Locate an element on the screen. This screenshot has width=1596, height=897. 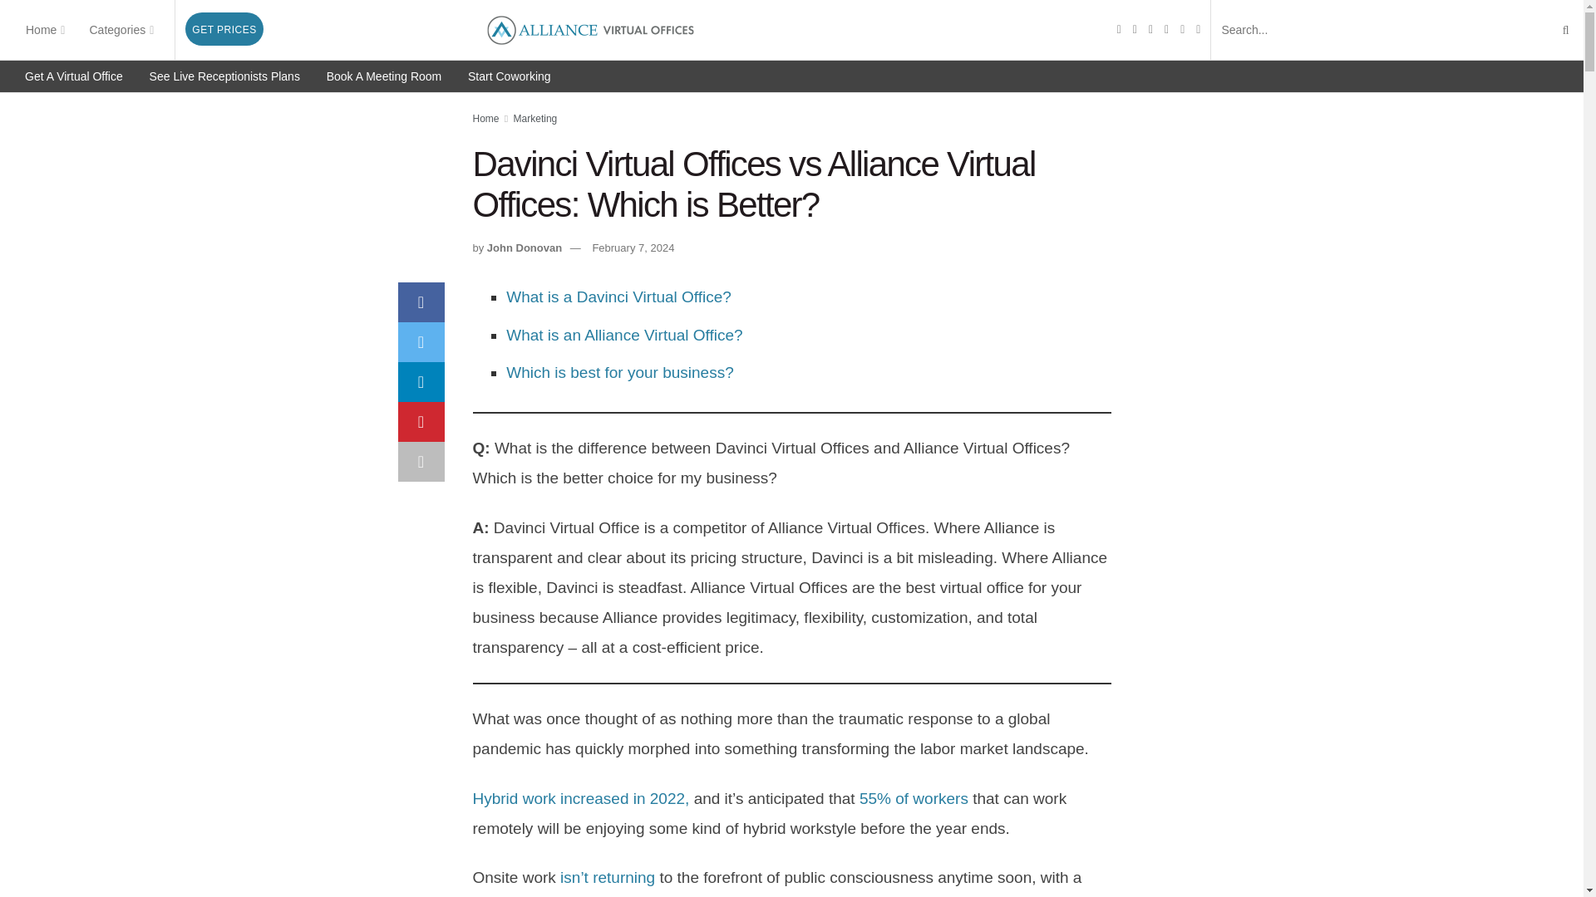
Start Coworking is located at coordinates (509, 76).